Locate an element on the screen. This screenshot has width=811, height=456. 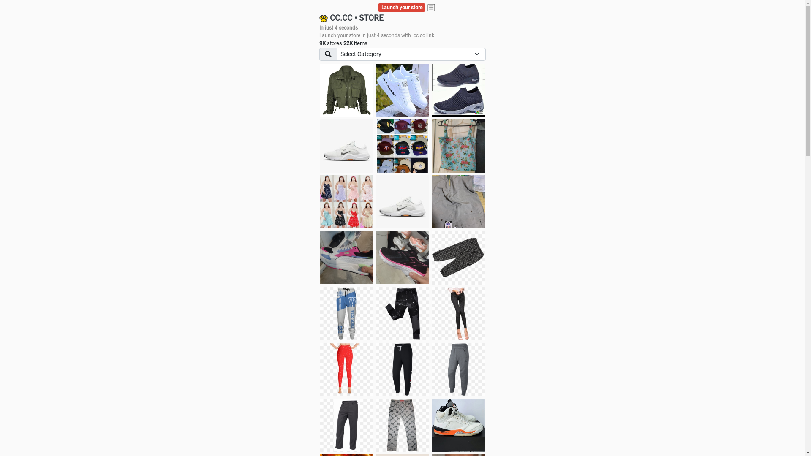
Shoes for boys is located at coordinates (347, 146).